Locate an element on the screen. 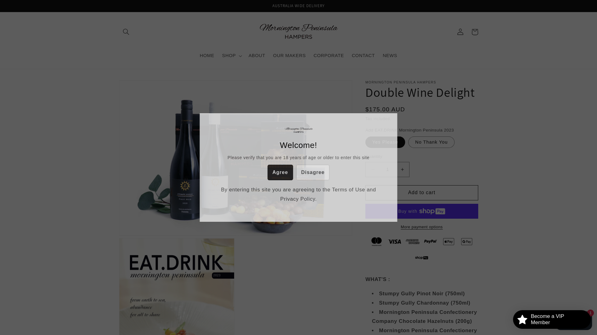 The height and width of the screenshot is (335, 597). Log in is located at coordinates (460, 32).